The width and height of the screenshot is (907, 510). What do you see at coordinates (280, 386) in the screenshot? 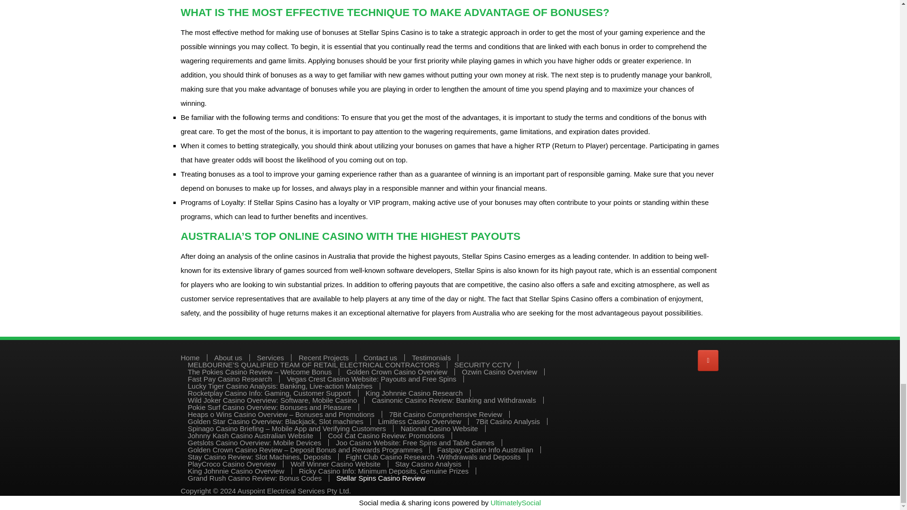
I see `Lucky Tiger Casino Analysis: Banking, Live-action Matches` at bounding box center [280, 386].